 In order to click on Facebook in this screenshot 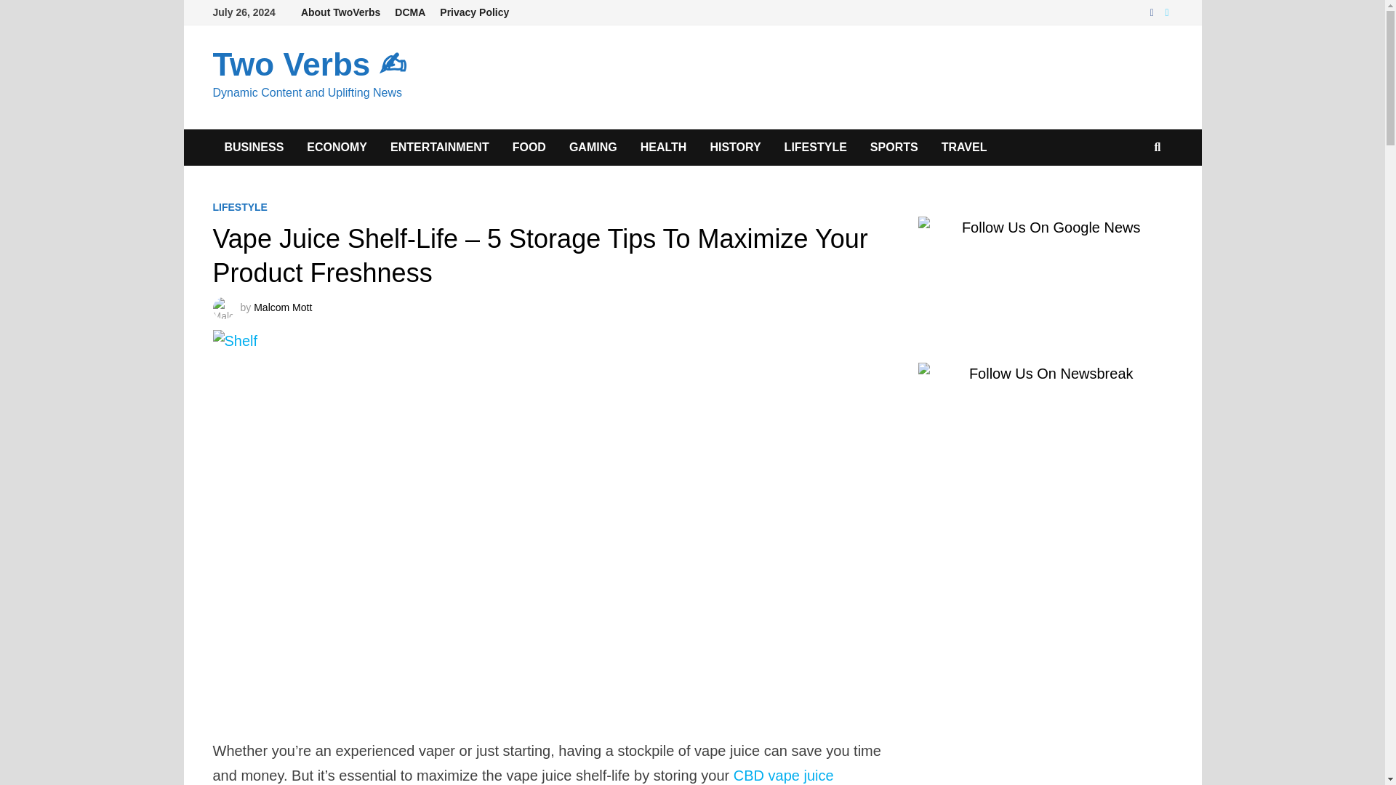, I will do `click(1153, 10)`.